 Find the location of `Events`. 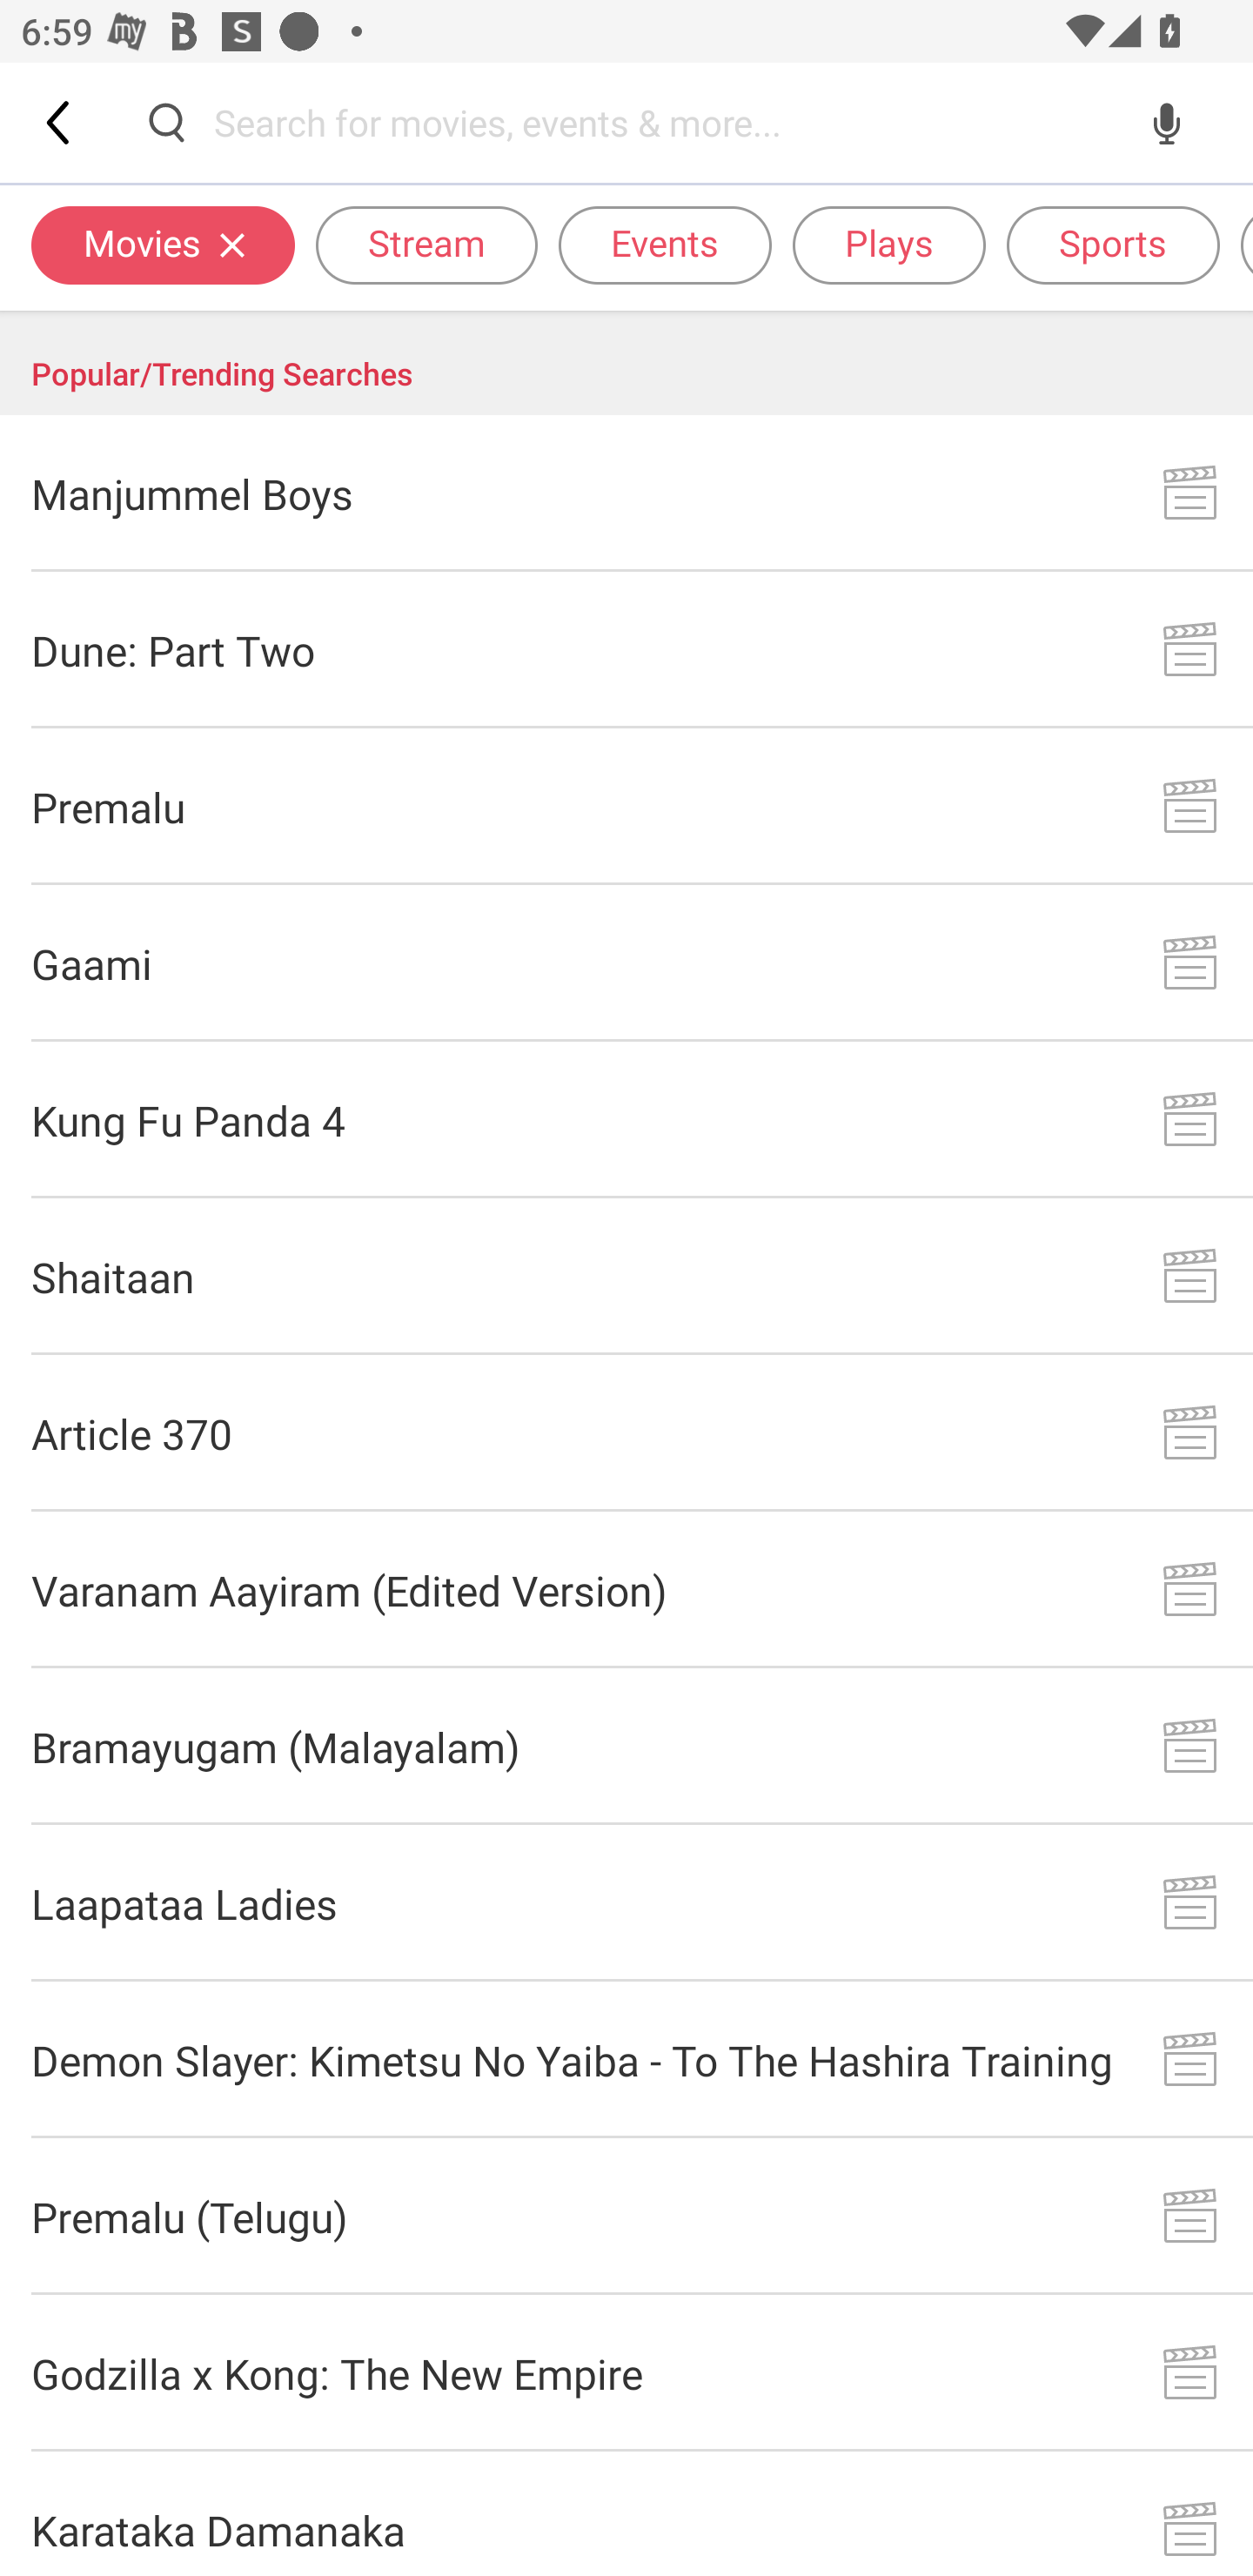

Events is located at coordinates (665, 244).